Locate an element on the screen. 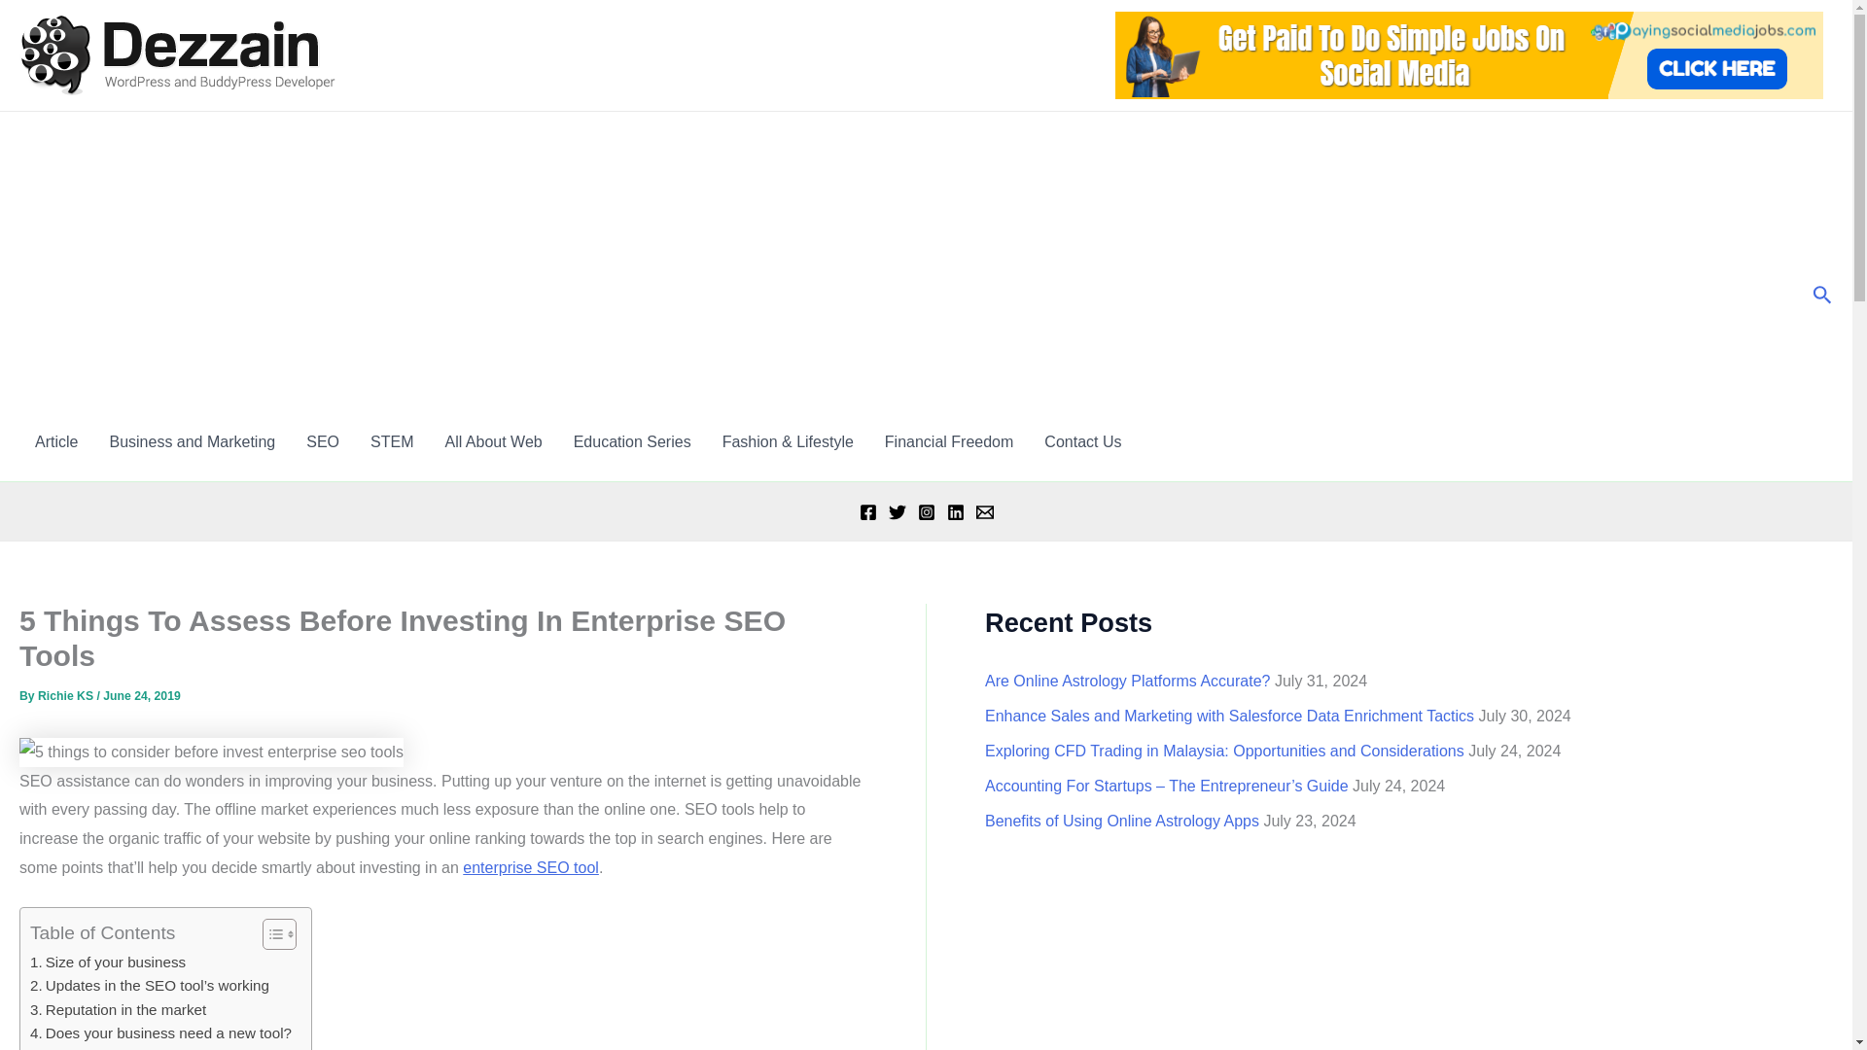 Image resolution: width=1867 pixels, height=1050 pixels. Richie KS is located at coordinates (66, 695).